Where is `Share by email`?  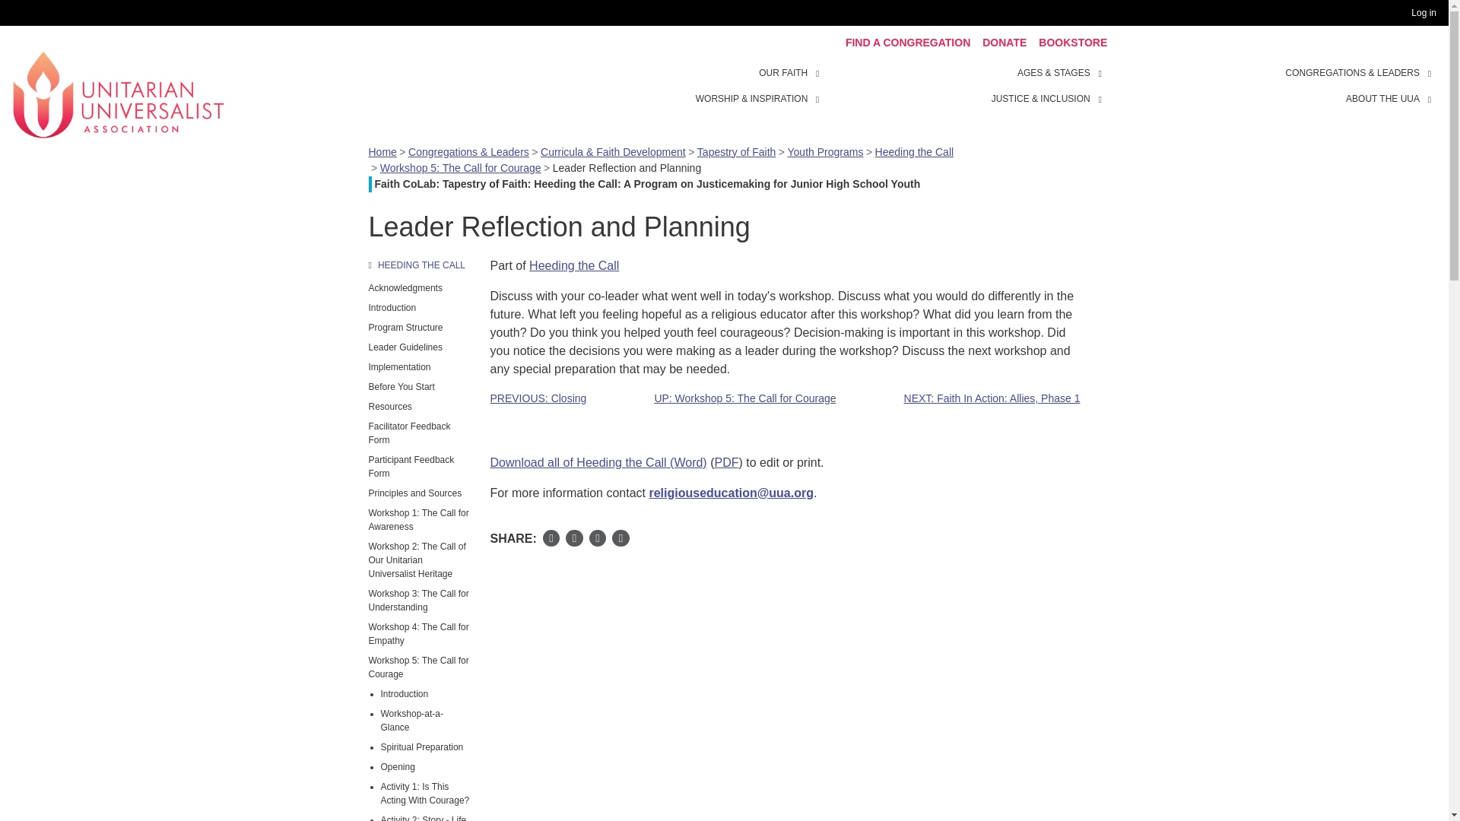 Share by email is located at coordinates (598, 538).